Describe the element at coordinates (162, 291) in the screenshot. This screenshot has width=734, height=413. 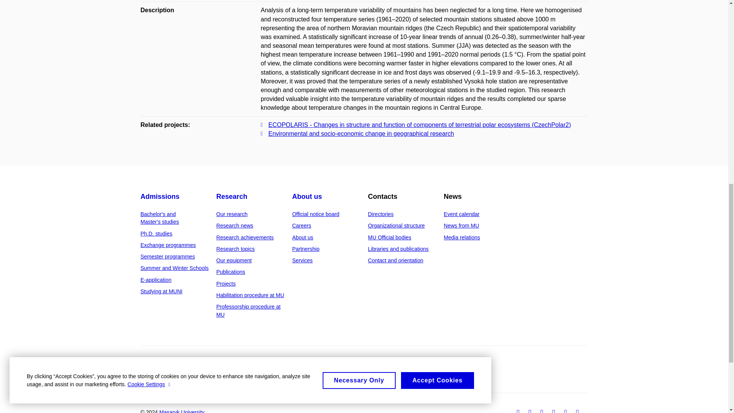
I see `Studying at MUNI` at that location.